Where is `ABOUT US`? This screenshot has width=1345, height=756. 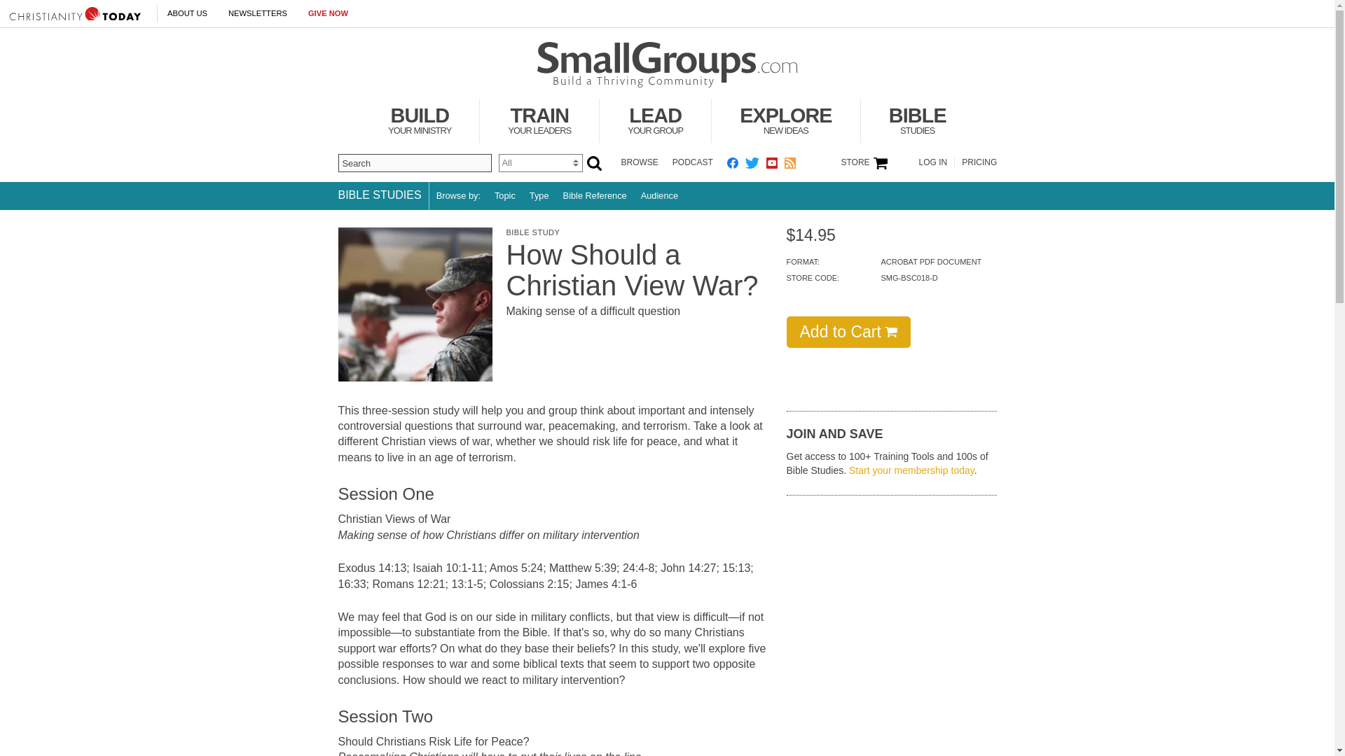 ABOUT US is located at coordinates (413, 163).